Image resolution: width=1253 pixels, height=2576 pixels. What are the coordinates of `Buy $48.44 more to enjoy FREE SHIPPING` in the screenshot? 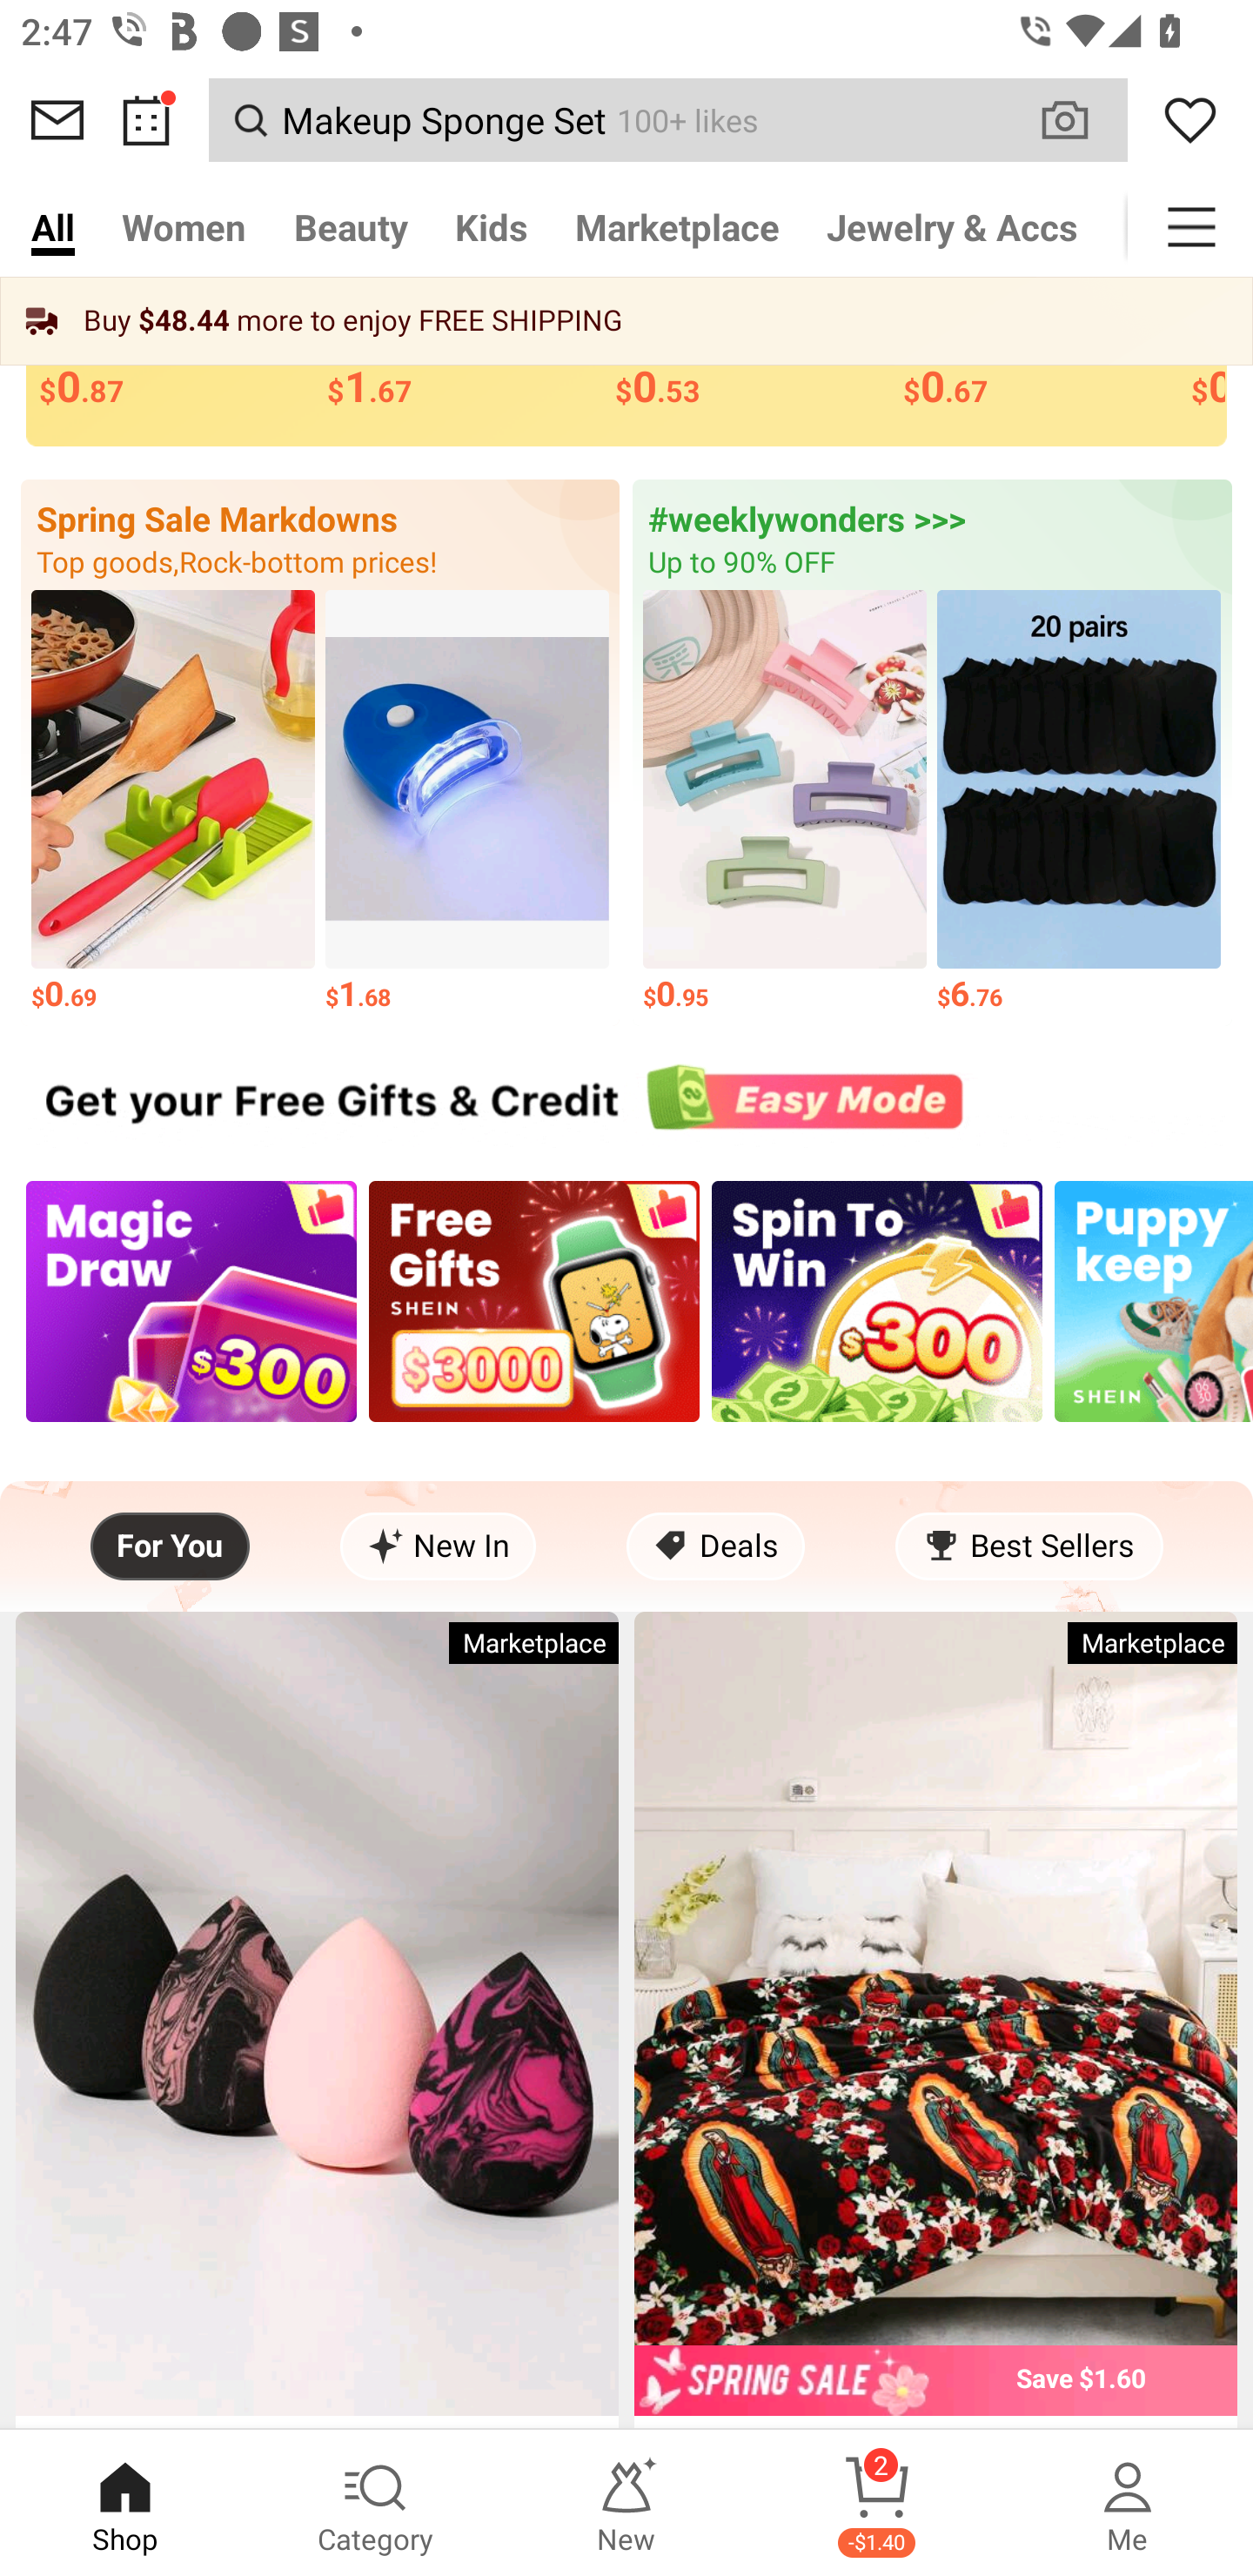 It's located at (626, 320).